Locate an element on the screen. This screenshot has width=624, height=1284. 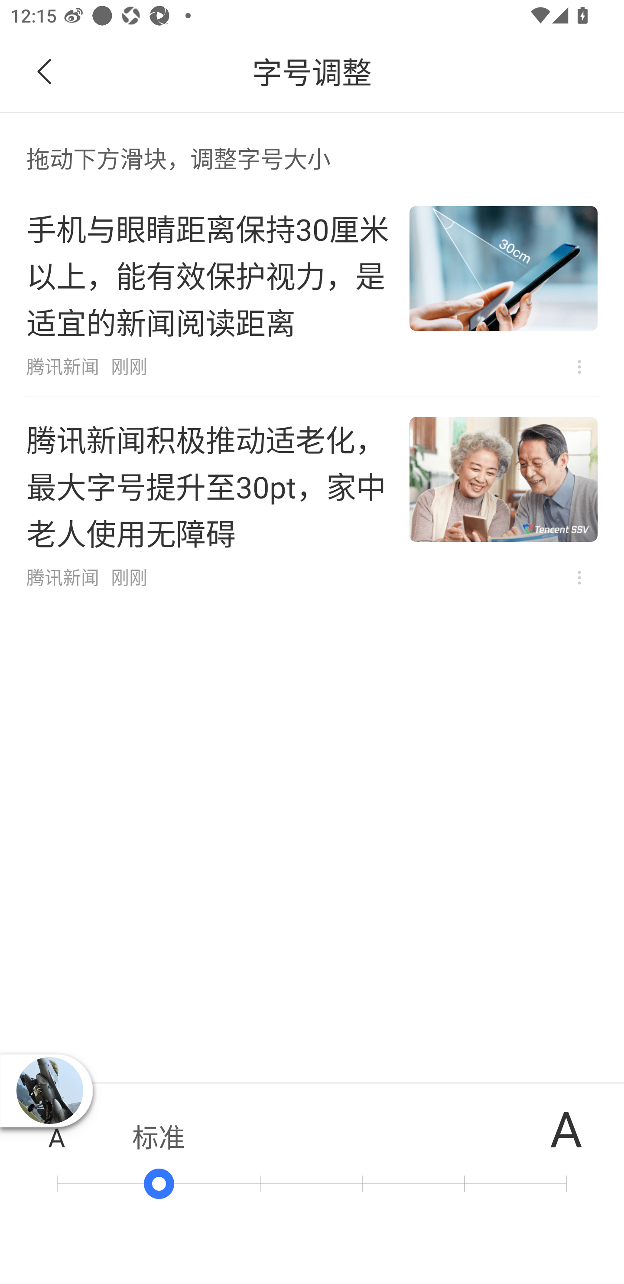
 返回 is located at coordinates (45, 72).